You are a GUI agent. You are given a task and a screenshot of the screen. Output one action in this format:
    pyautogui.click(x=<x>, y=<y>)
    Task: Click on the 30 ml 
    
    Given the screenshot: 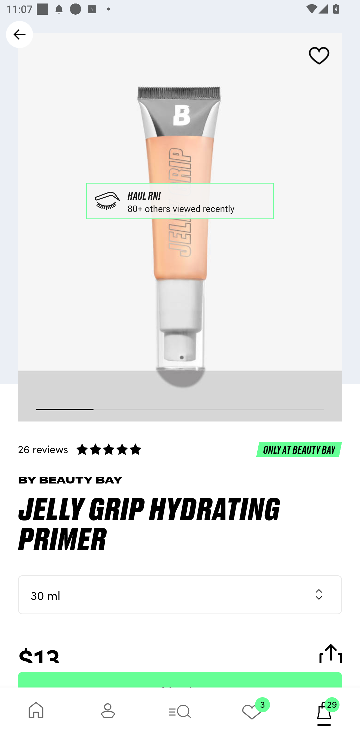 What is the action you would take?
    pyautogui.click(x=180, y=594)
    